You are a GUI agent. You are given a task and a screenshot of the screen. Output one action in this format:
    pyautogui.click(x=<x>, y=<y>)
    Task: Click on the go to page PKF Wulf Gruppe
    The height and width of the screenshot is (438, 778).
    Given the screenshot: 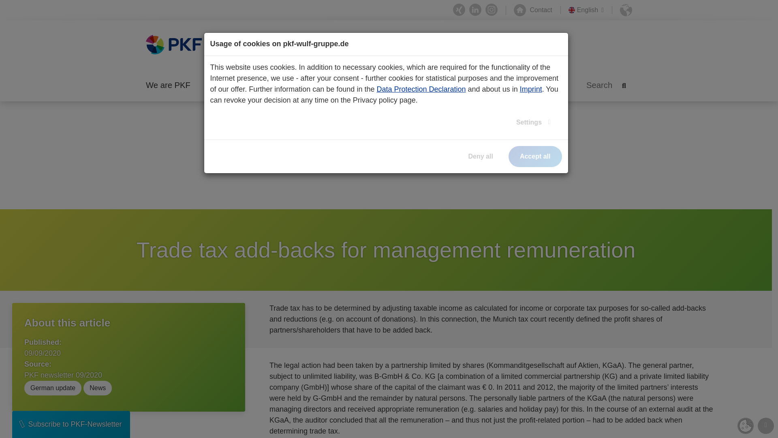 What is the action you would take?
    pyautogui.click(x=28, y=213)
    